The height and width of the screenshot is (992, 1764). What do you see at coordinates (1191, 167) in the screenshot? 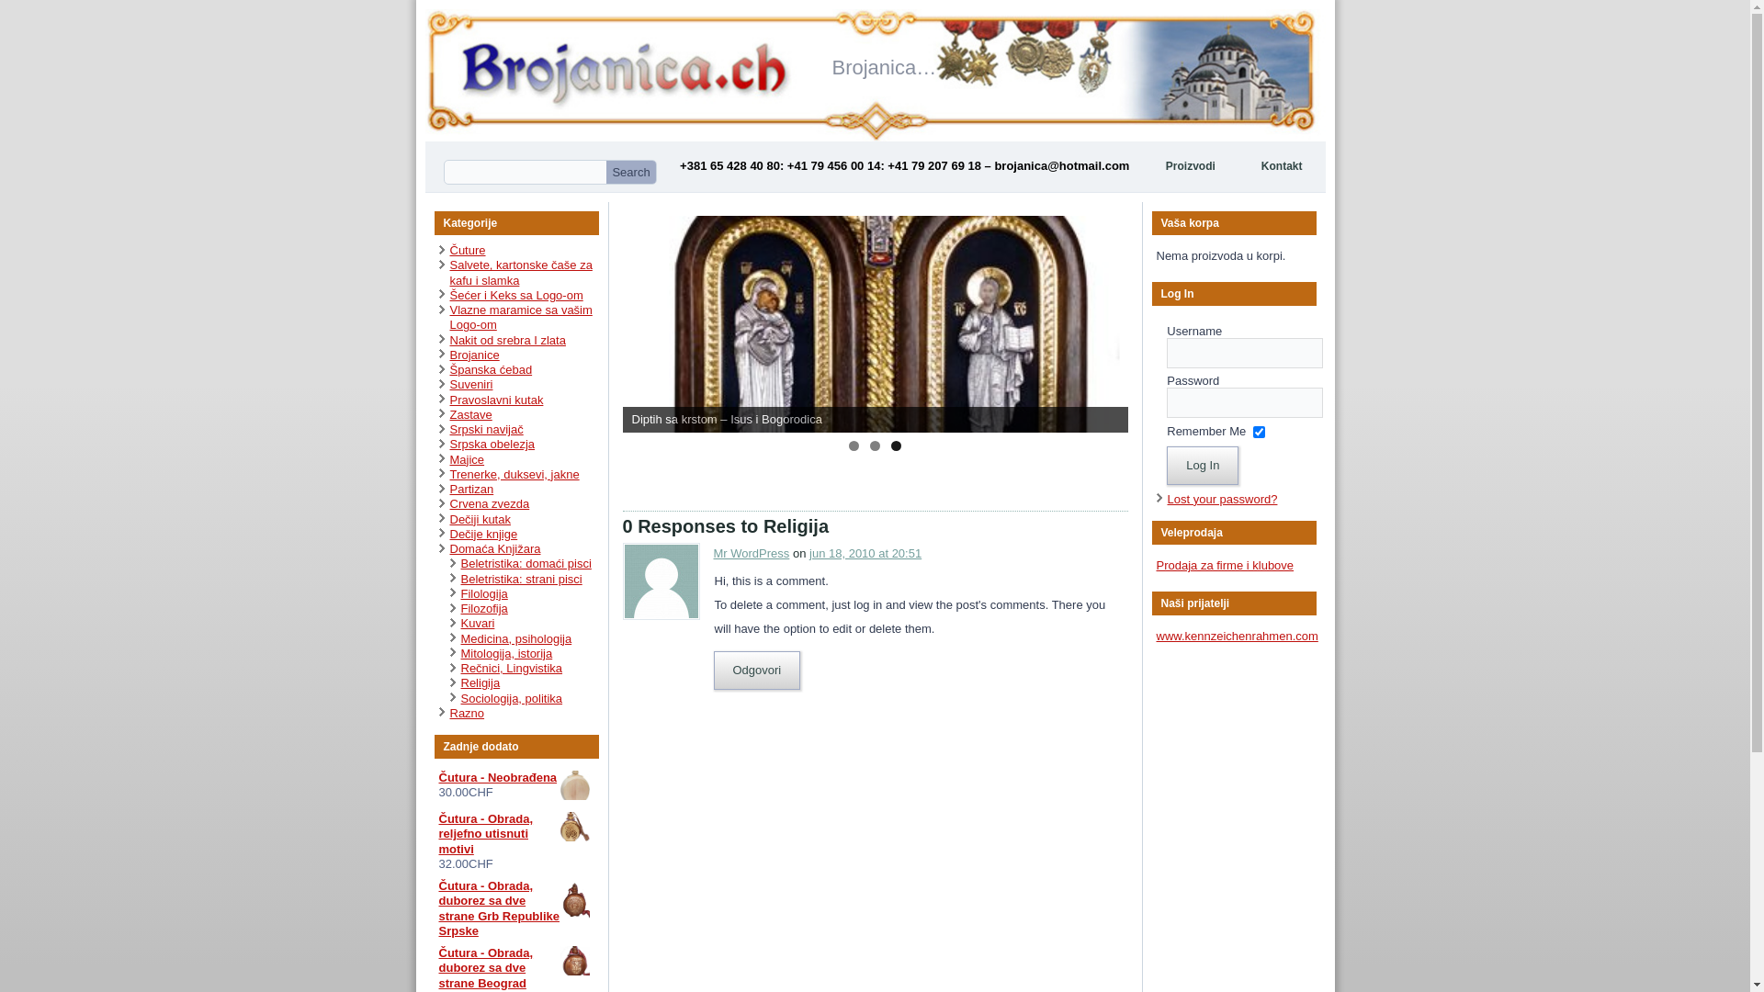
I see `Proizvodi` at bounding box center [1191, 167].